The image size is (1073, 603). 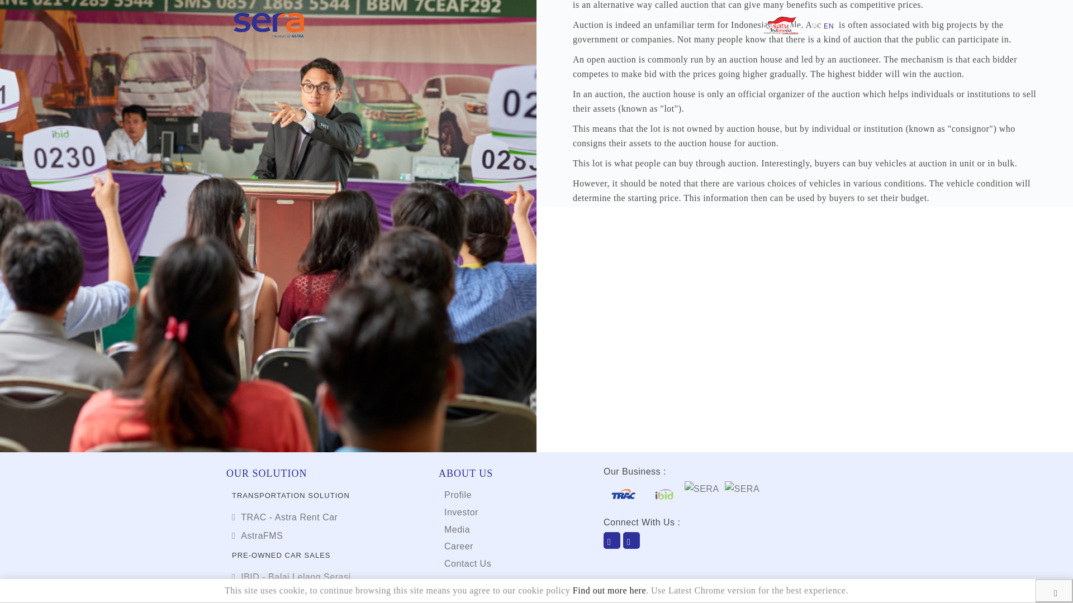 I want to click on Career, so click(x=458, y=546).